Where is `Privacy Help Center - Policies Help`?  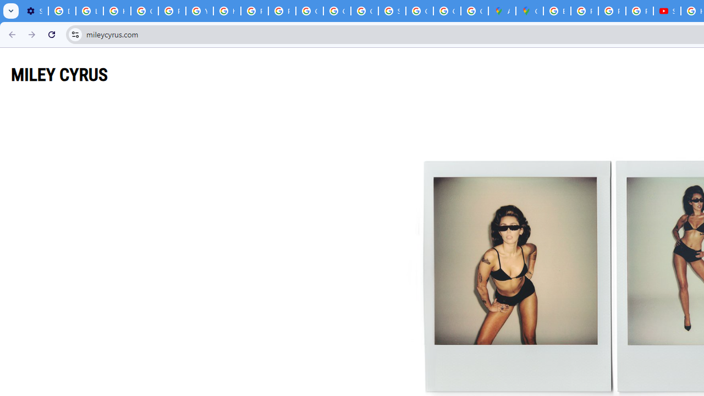 Privacy Help Center - Policies Help is located at coordinates (254, 11).